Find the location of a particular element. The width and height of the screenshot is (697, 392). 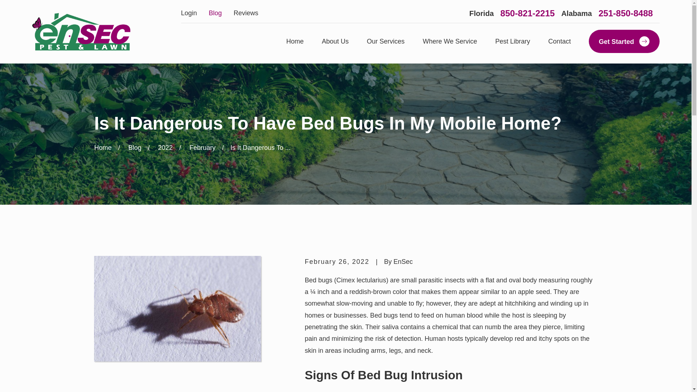

850-821-2215 is located at coordinates (527, 13).